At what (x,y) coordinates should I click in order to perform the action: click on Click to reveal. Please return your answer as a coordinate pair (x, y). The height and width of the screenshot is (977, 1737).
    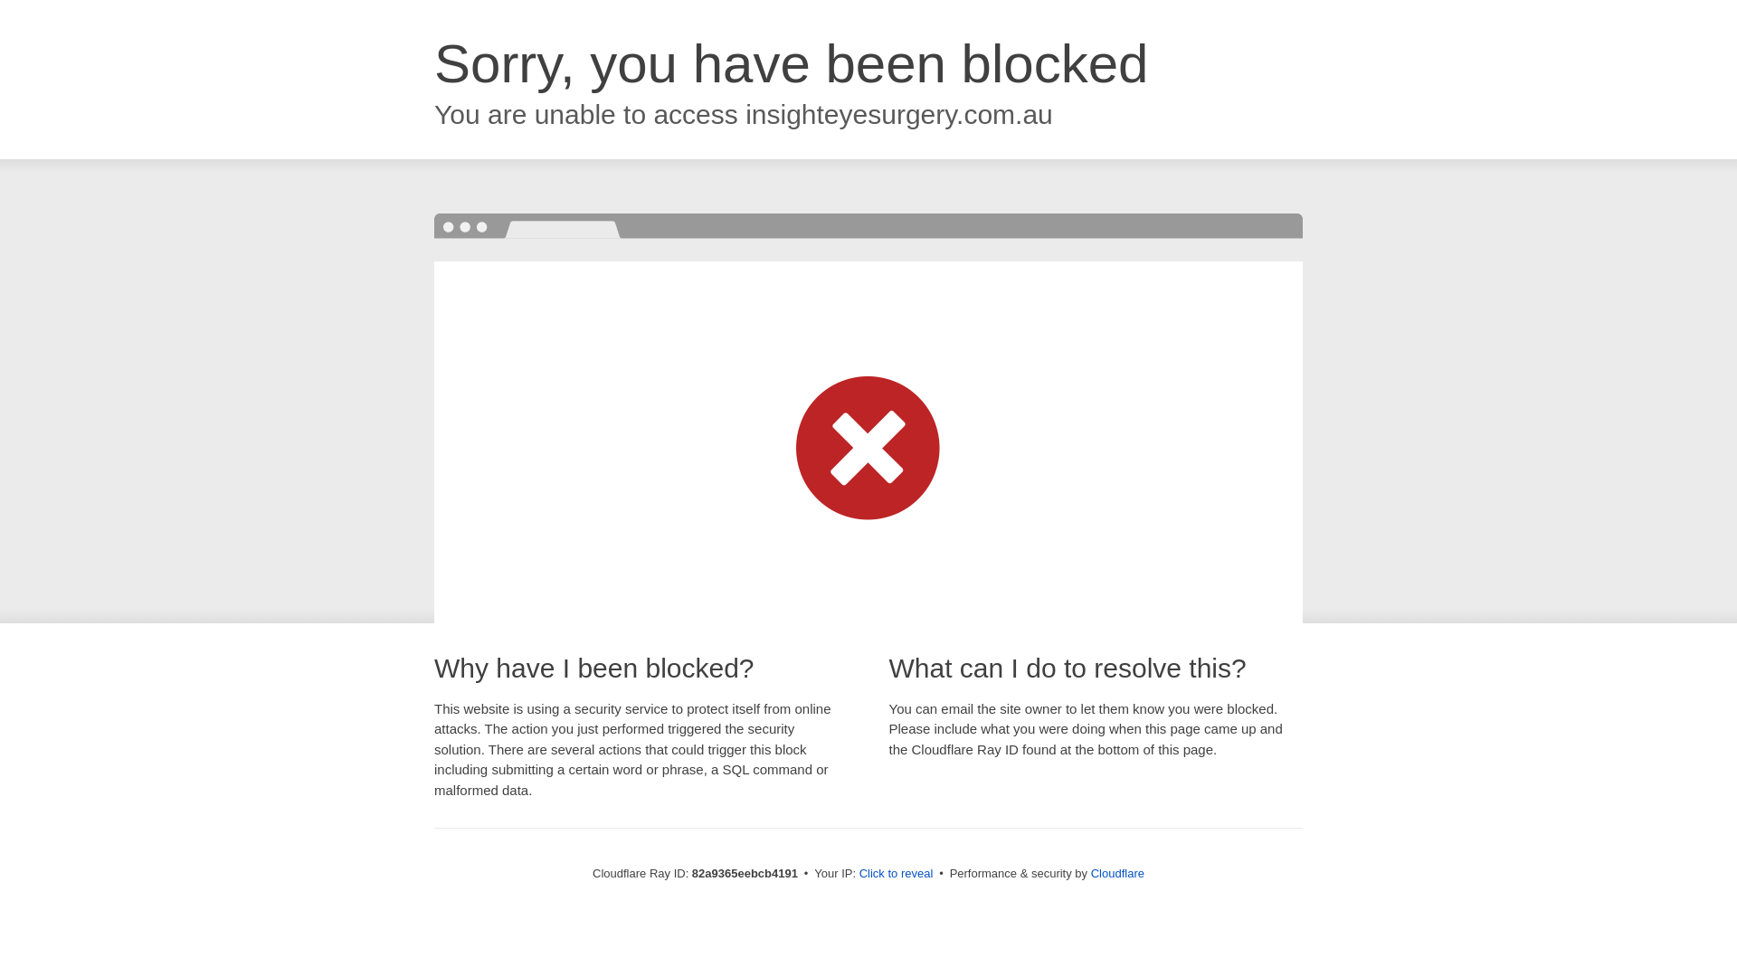
    Looking at the image, I should click on (897, 874).